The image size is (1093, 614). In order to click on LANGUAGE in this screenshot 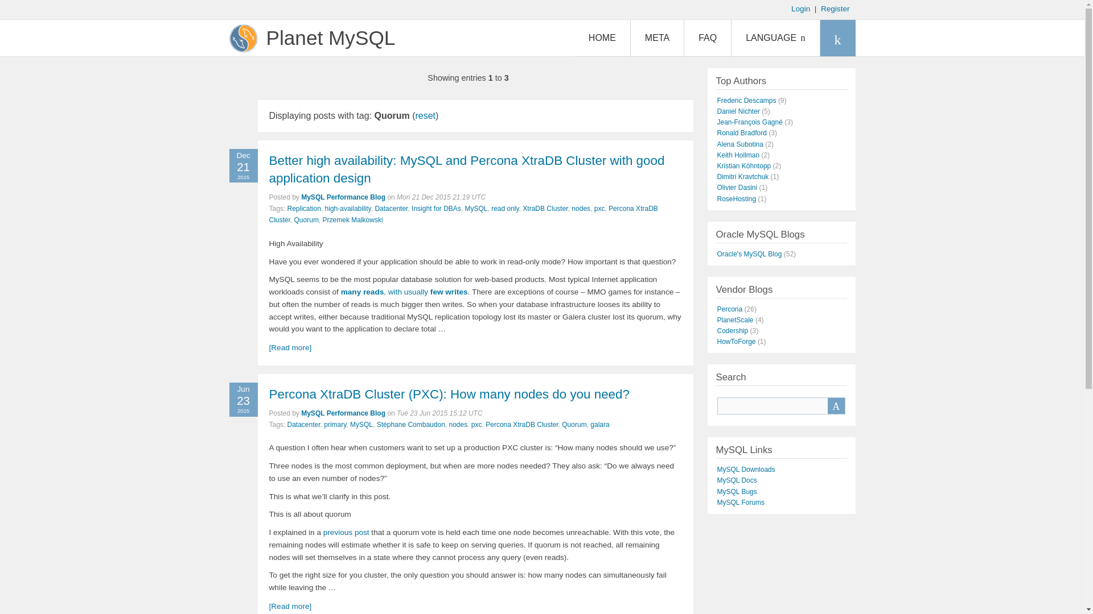, I will do `click(775, 38)`.